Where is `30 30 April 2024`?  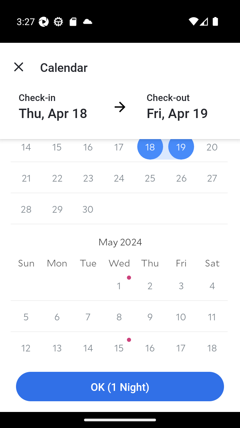 30 30 April 2024 is located at coordinates (88, 209).